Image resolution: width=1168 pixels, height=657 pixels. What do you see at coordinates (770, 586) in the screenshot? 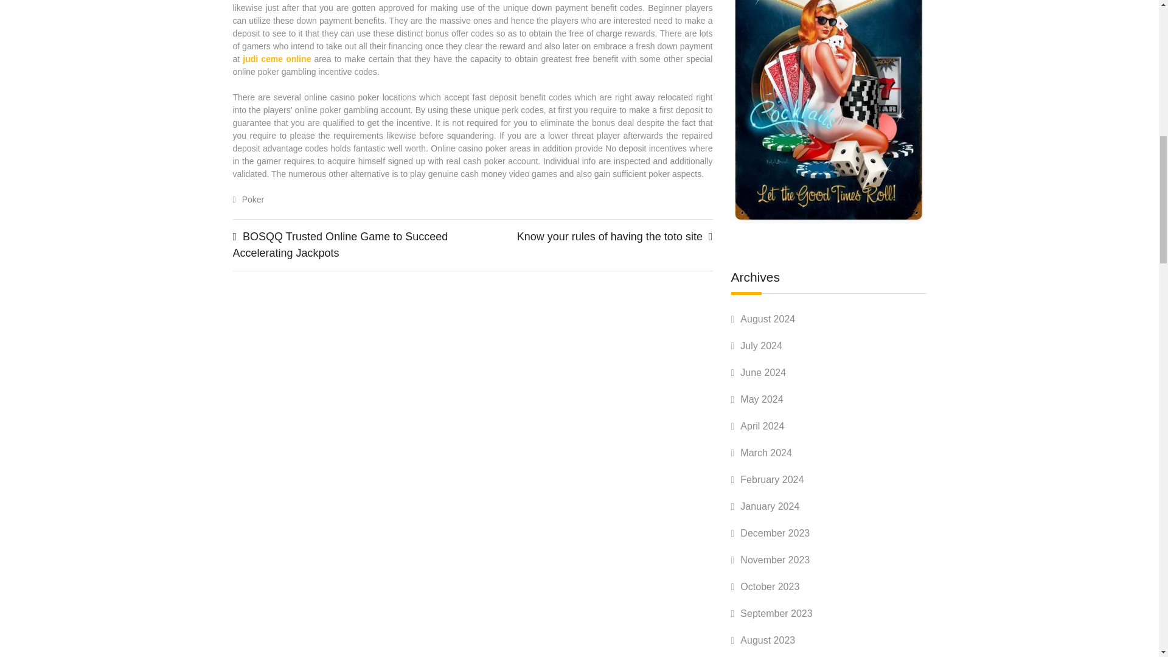
I see `October 2023` at bounding box center [770, 586].